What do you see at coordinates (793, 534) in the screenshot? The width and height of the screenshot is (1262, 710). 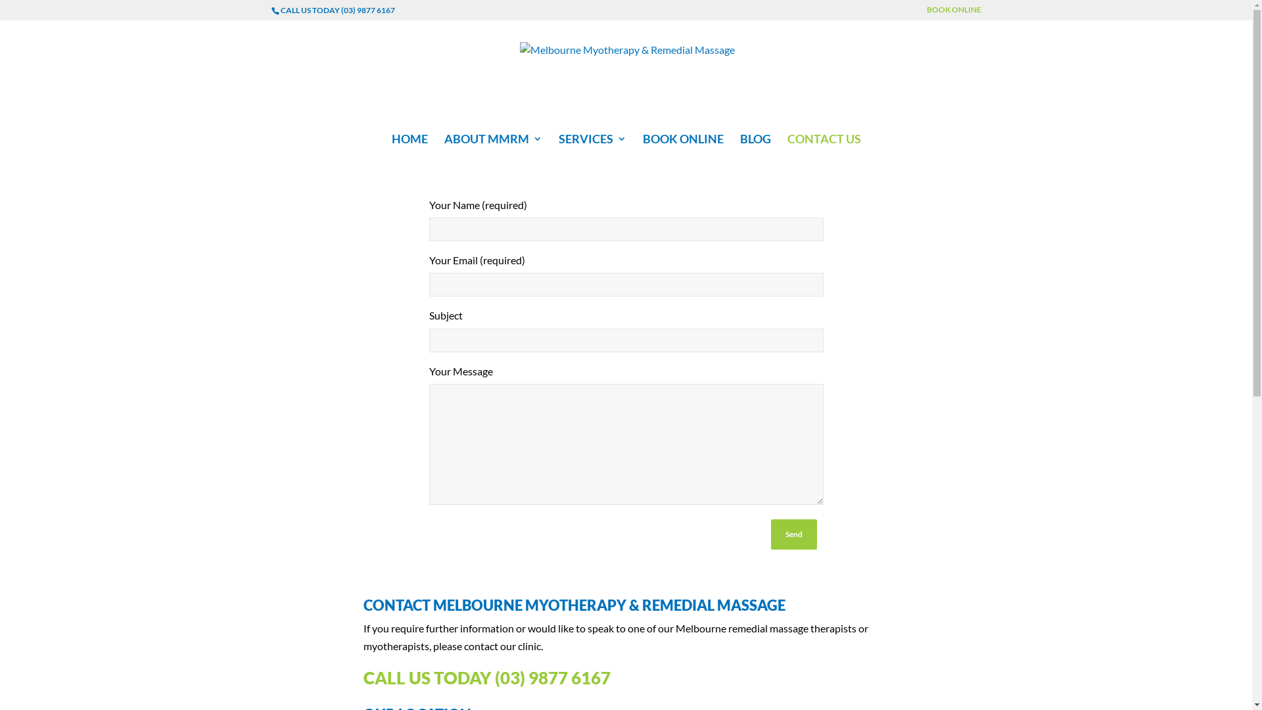 I see `Send` at bounding box center [793, 534].